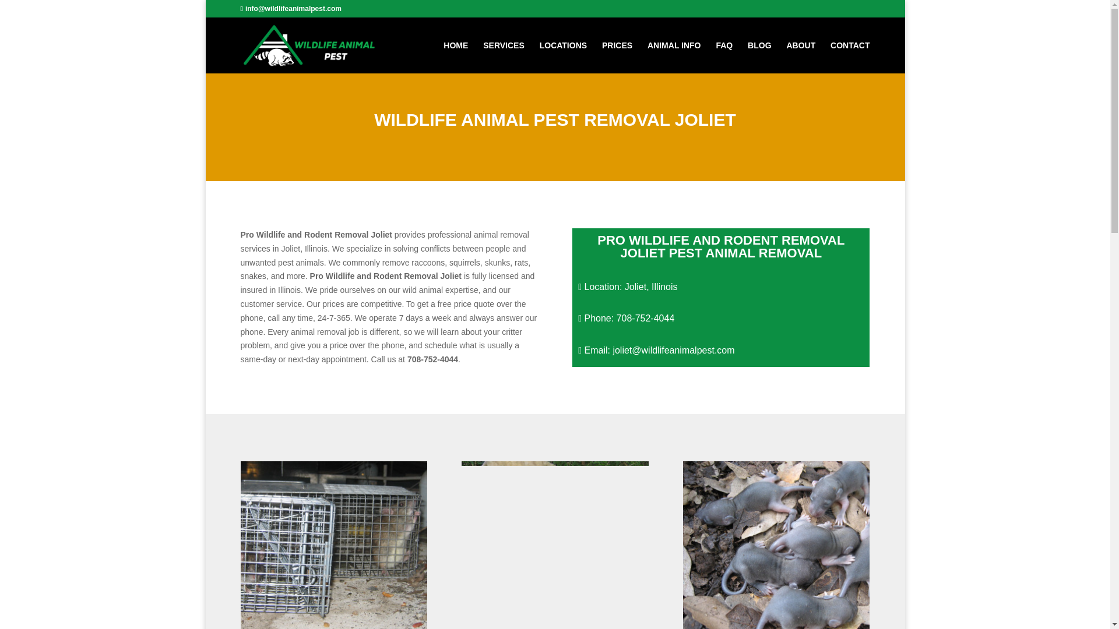 This screenshot has width=1119, height=629. Describe the element at coordinates (674, 57) in the screenshot. I see `ANIMAL INFO` at that location.